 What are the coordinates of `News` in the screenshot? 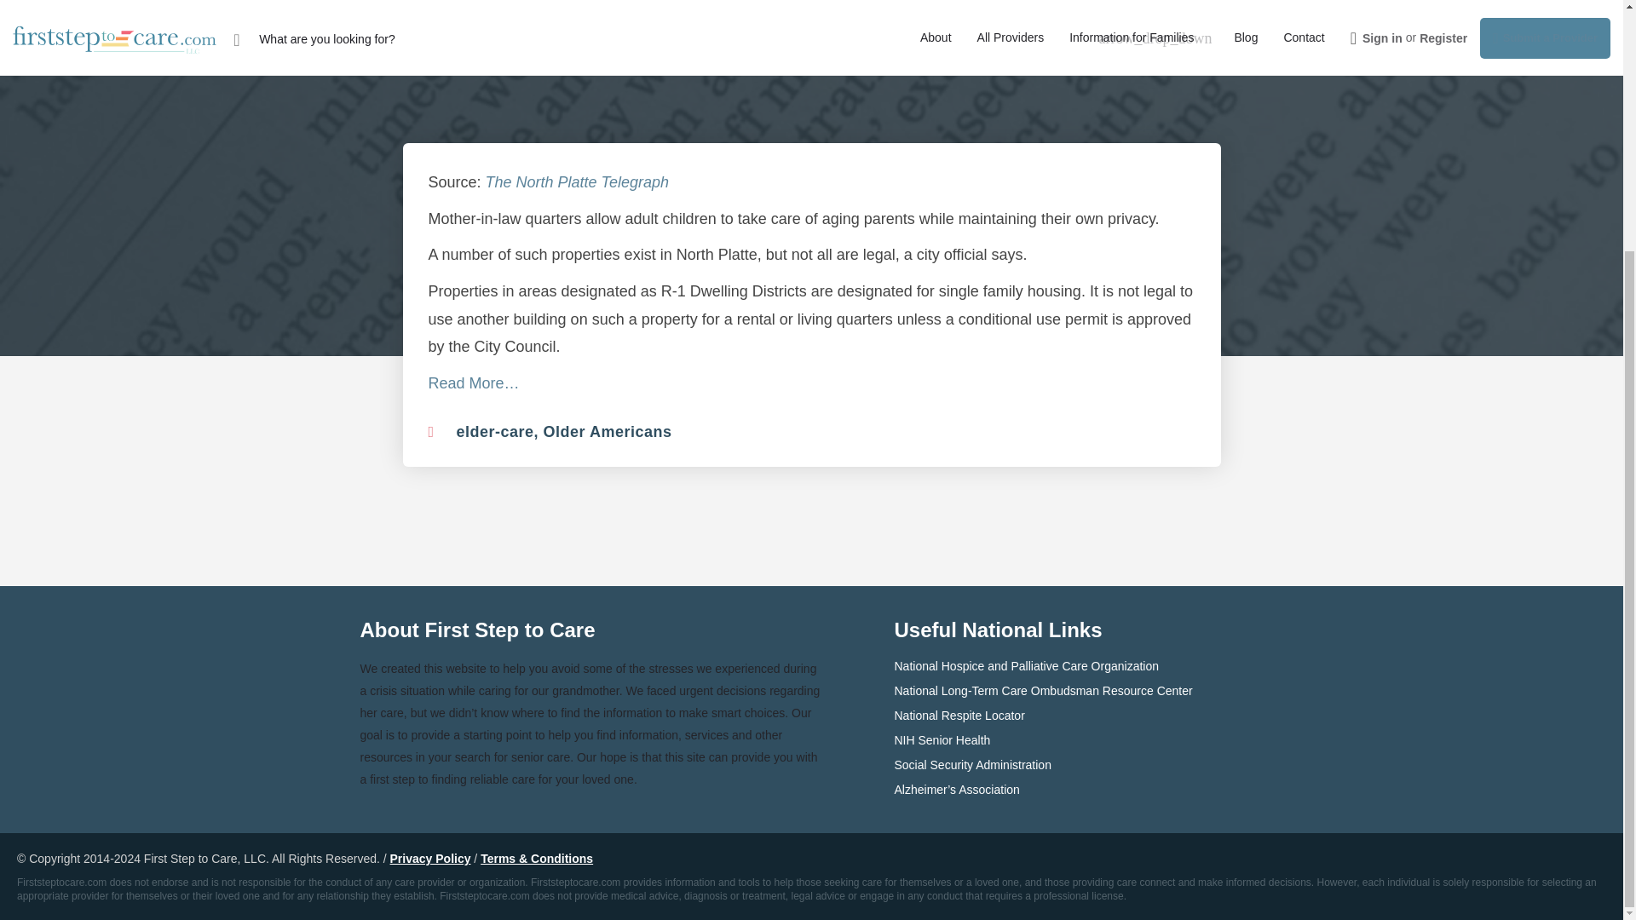 It's located at (752, 39).